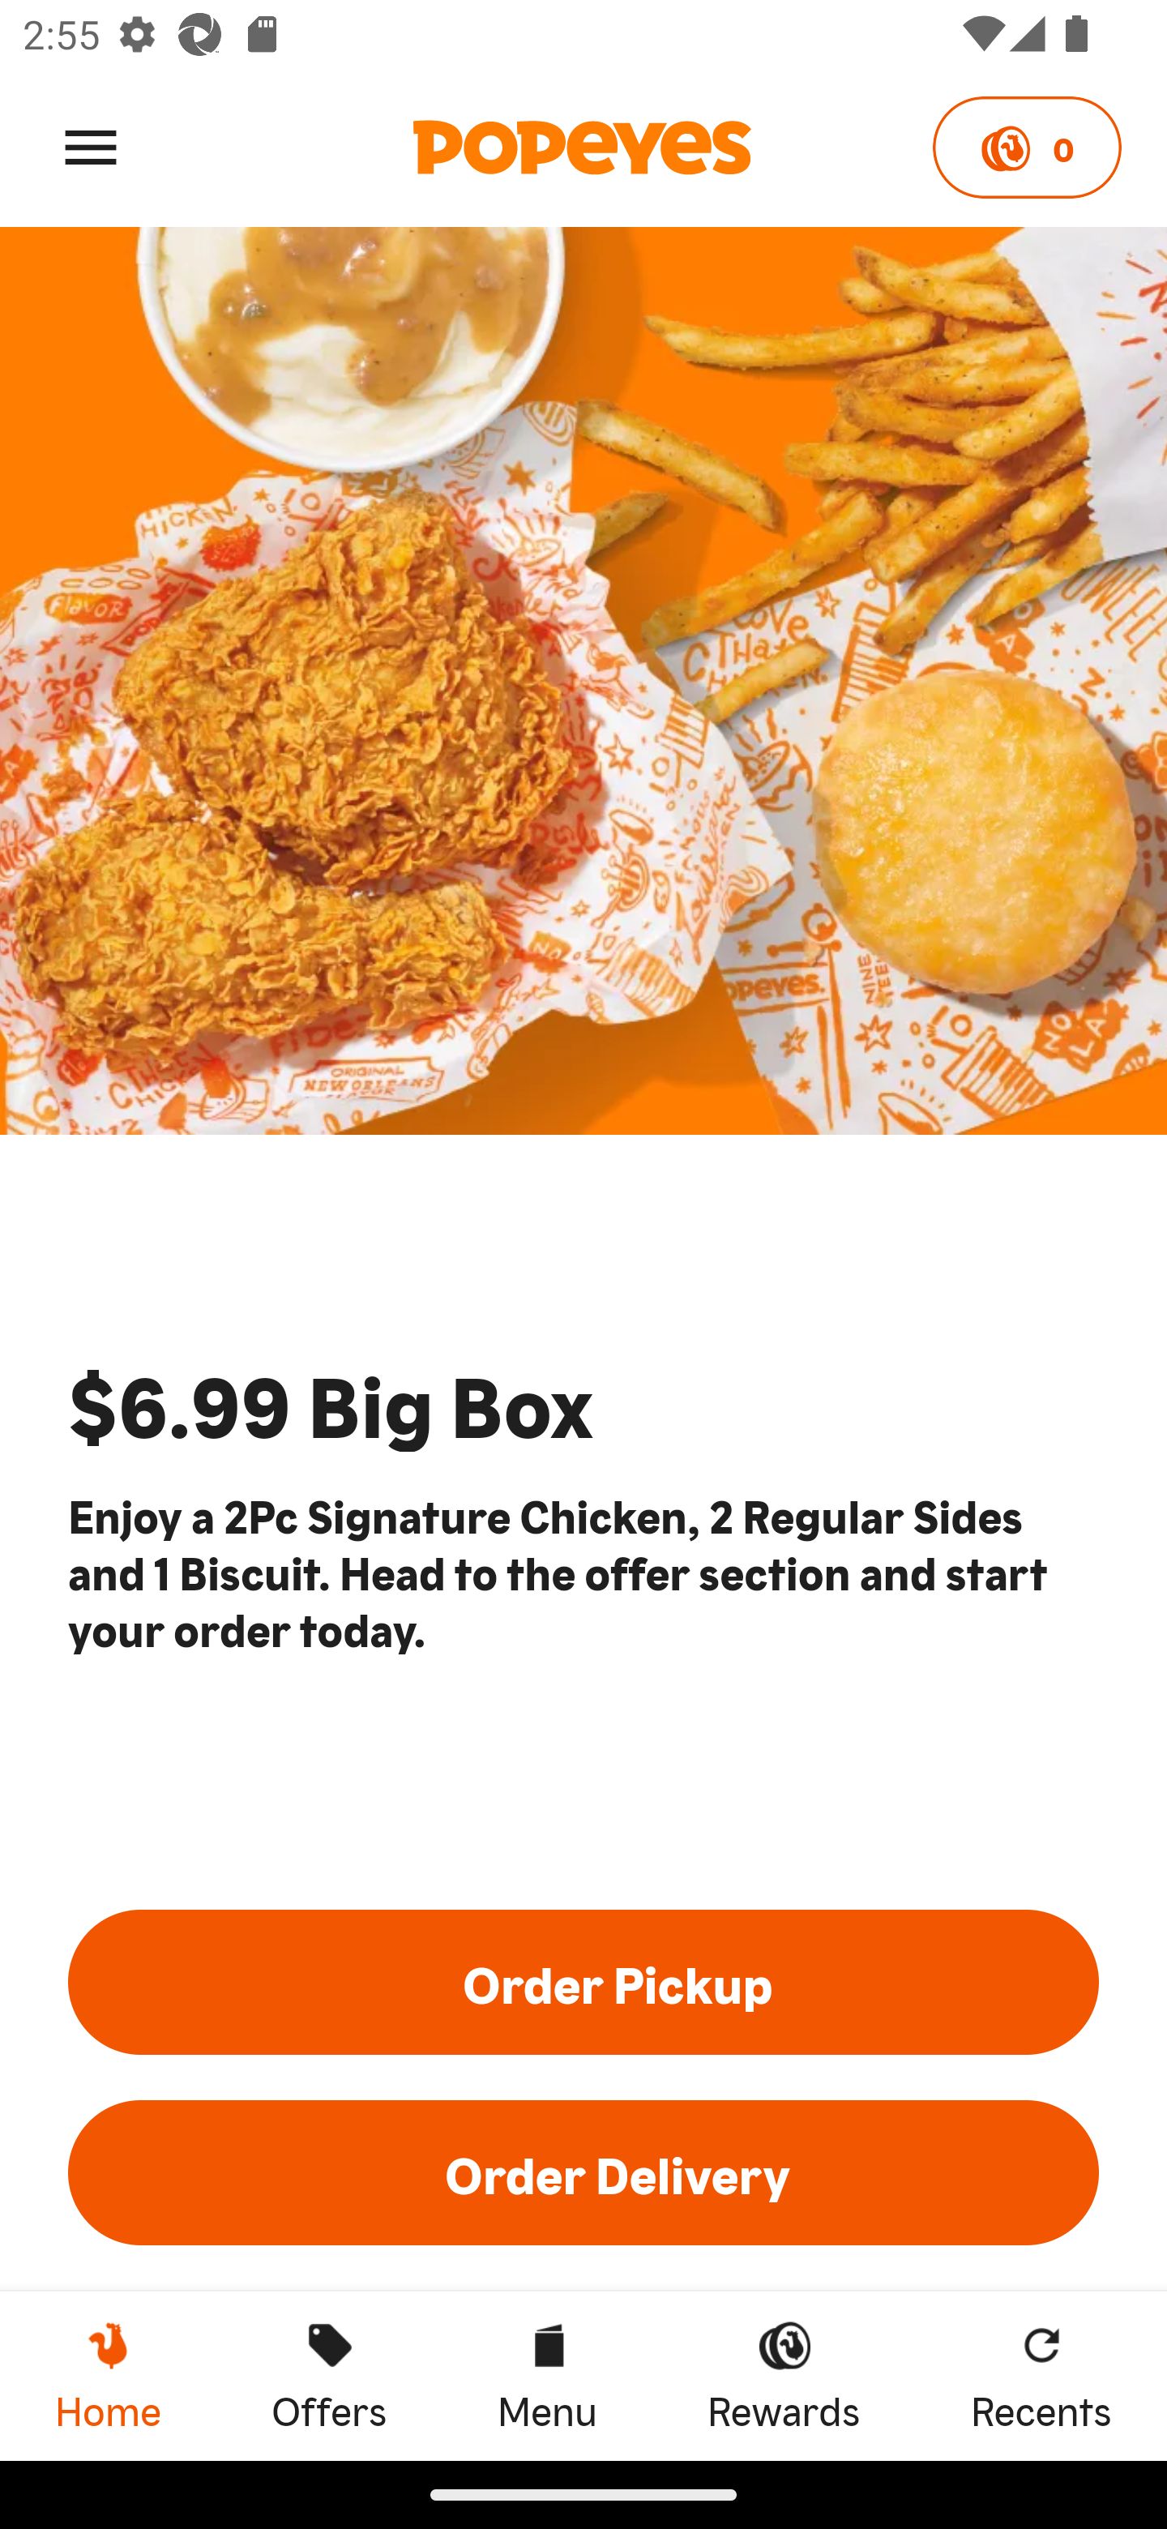 This screenshot has height=2529, width=1167. What do you see at coordinates (91, 146) in the screenshot?
I see `Menu ` at bounding box center [91, 146].